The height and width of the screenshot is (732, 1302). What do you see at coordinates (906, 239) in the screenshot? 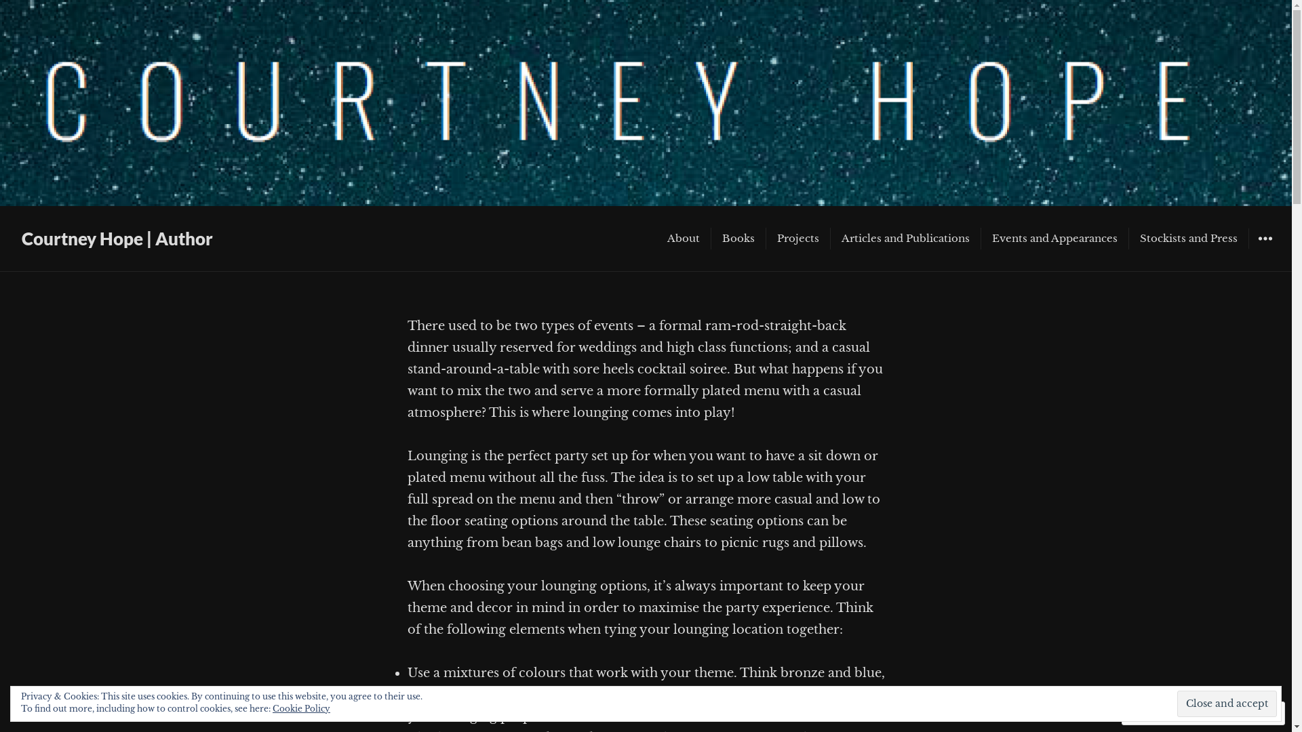
I see `Articles and Publications` at bounding box center [906, 239].